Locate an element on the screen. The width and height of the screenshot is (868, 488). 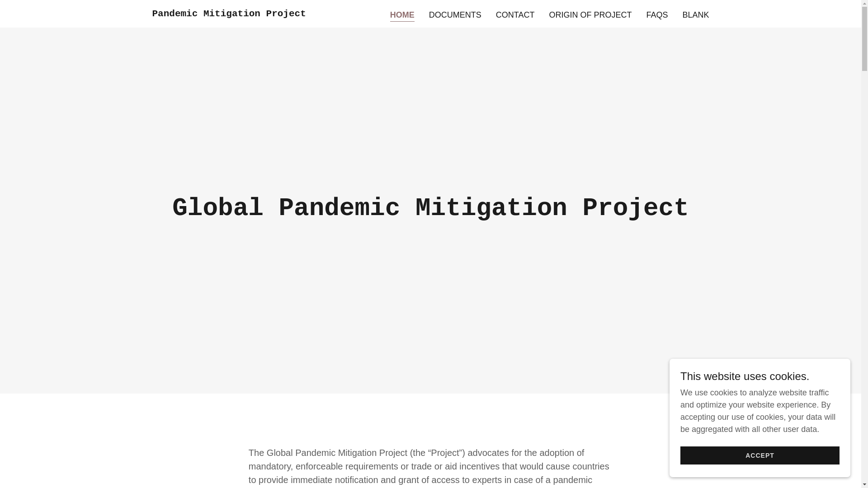
Pandemic Mitigation Project is located at coordinates (229, 14).